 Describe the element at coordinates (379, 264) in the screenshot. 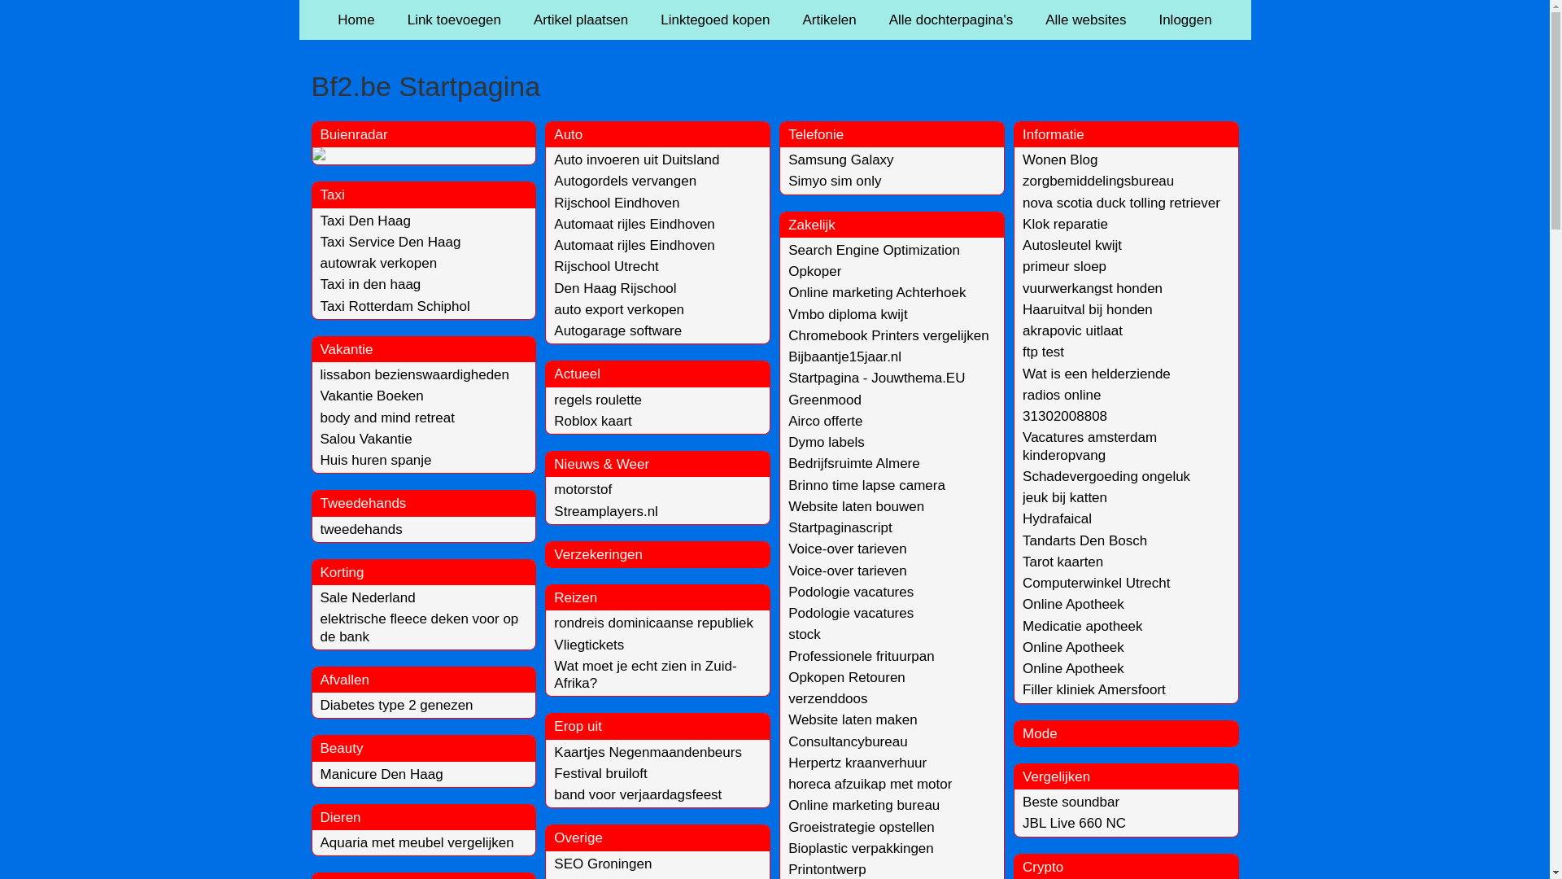

I see `autowrak verkopen` at that location.